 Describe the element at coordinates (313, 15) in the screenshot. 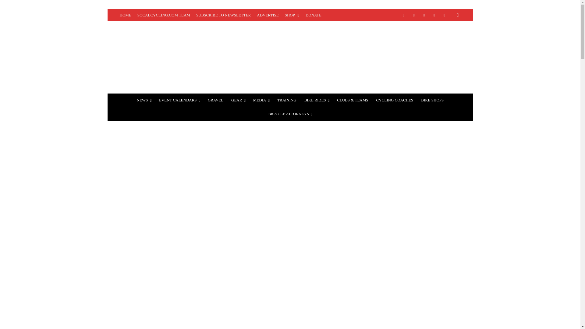

I see `DONATE` at that location.